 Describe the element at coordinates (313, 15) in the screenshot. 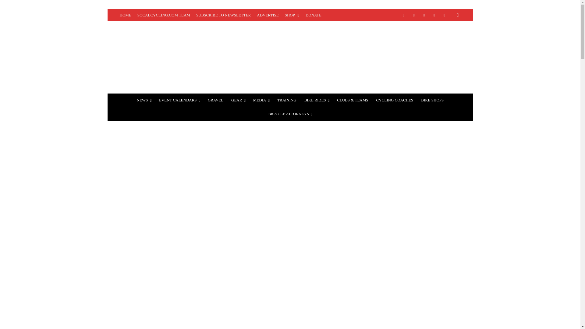

I see `DONATE` at that location.